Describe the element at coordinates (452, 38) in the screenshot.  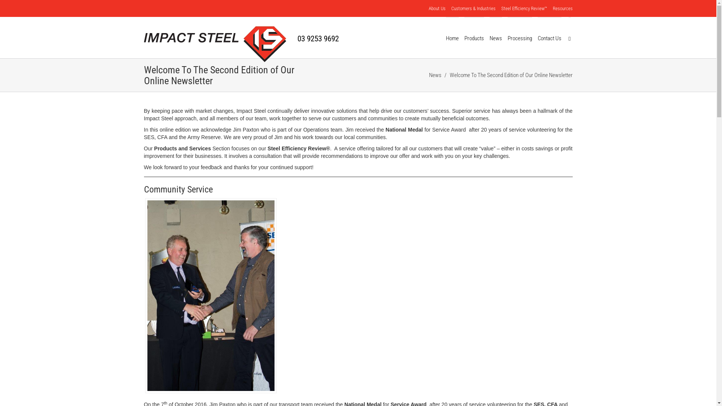
I see `Home` at that location.